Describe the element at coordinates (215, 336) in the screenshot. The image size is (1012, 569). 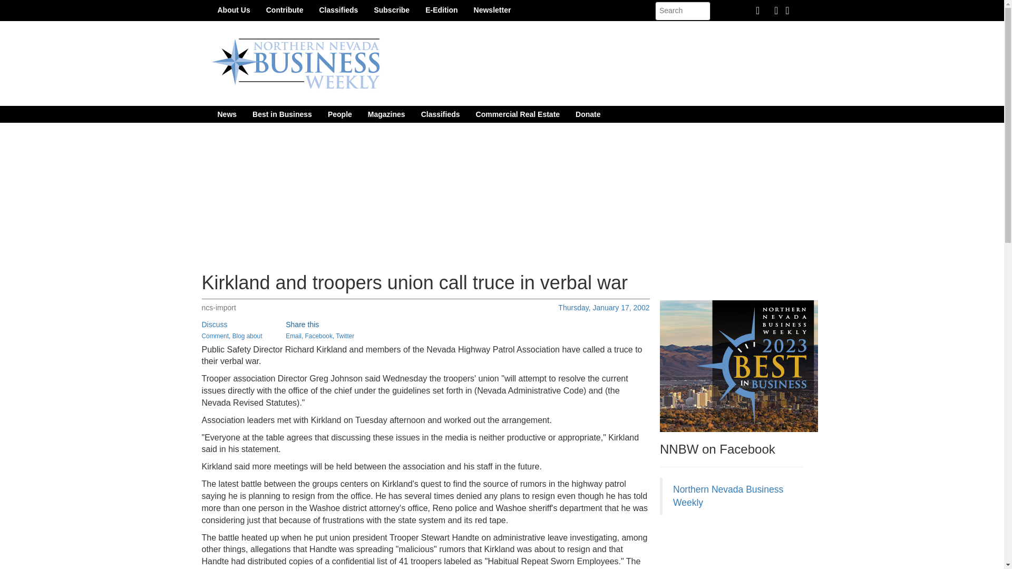
I see `Comment` at that location.